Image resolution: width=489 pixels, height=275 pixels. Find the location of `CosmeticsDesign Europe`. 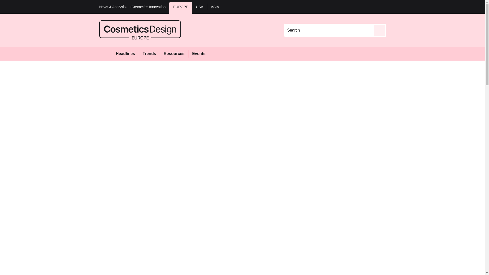

CosmeticsDesign Europe is located at coordinates (140, 30).